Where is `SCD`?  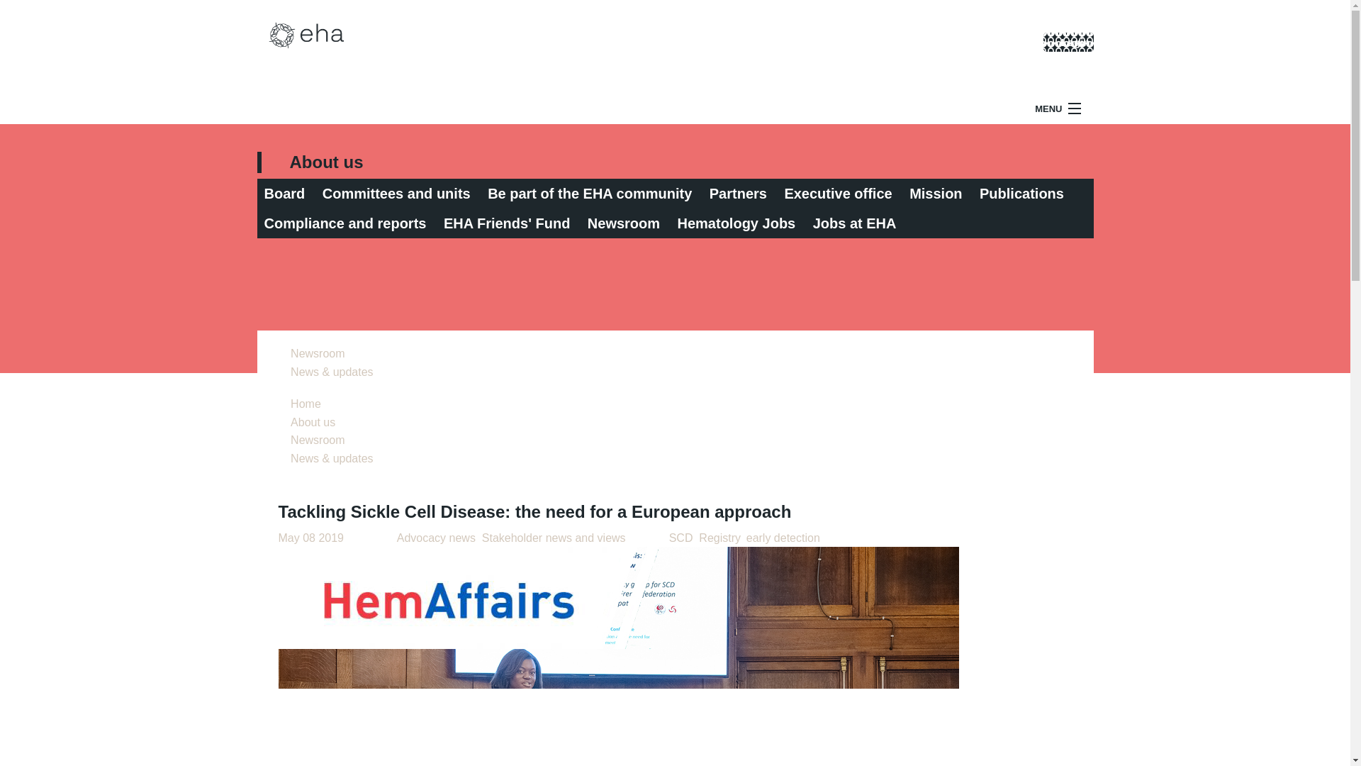
SCD is located at coordinates (680, 538).